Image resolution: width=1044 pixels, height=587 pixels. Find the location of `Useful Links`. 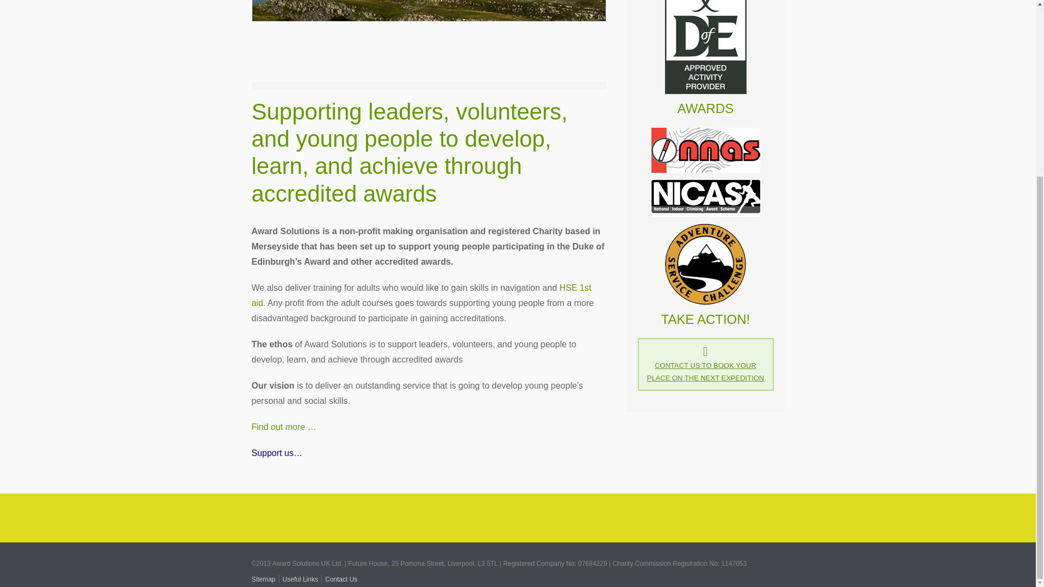

Useful Links is located at coordinates (300, 579).